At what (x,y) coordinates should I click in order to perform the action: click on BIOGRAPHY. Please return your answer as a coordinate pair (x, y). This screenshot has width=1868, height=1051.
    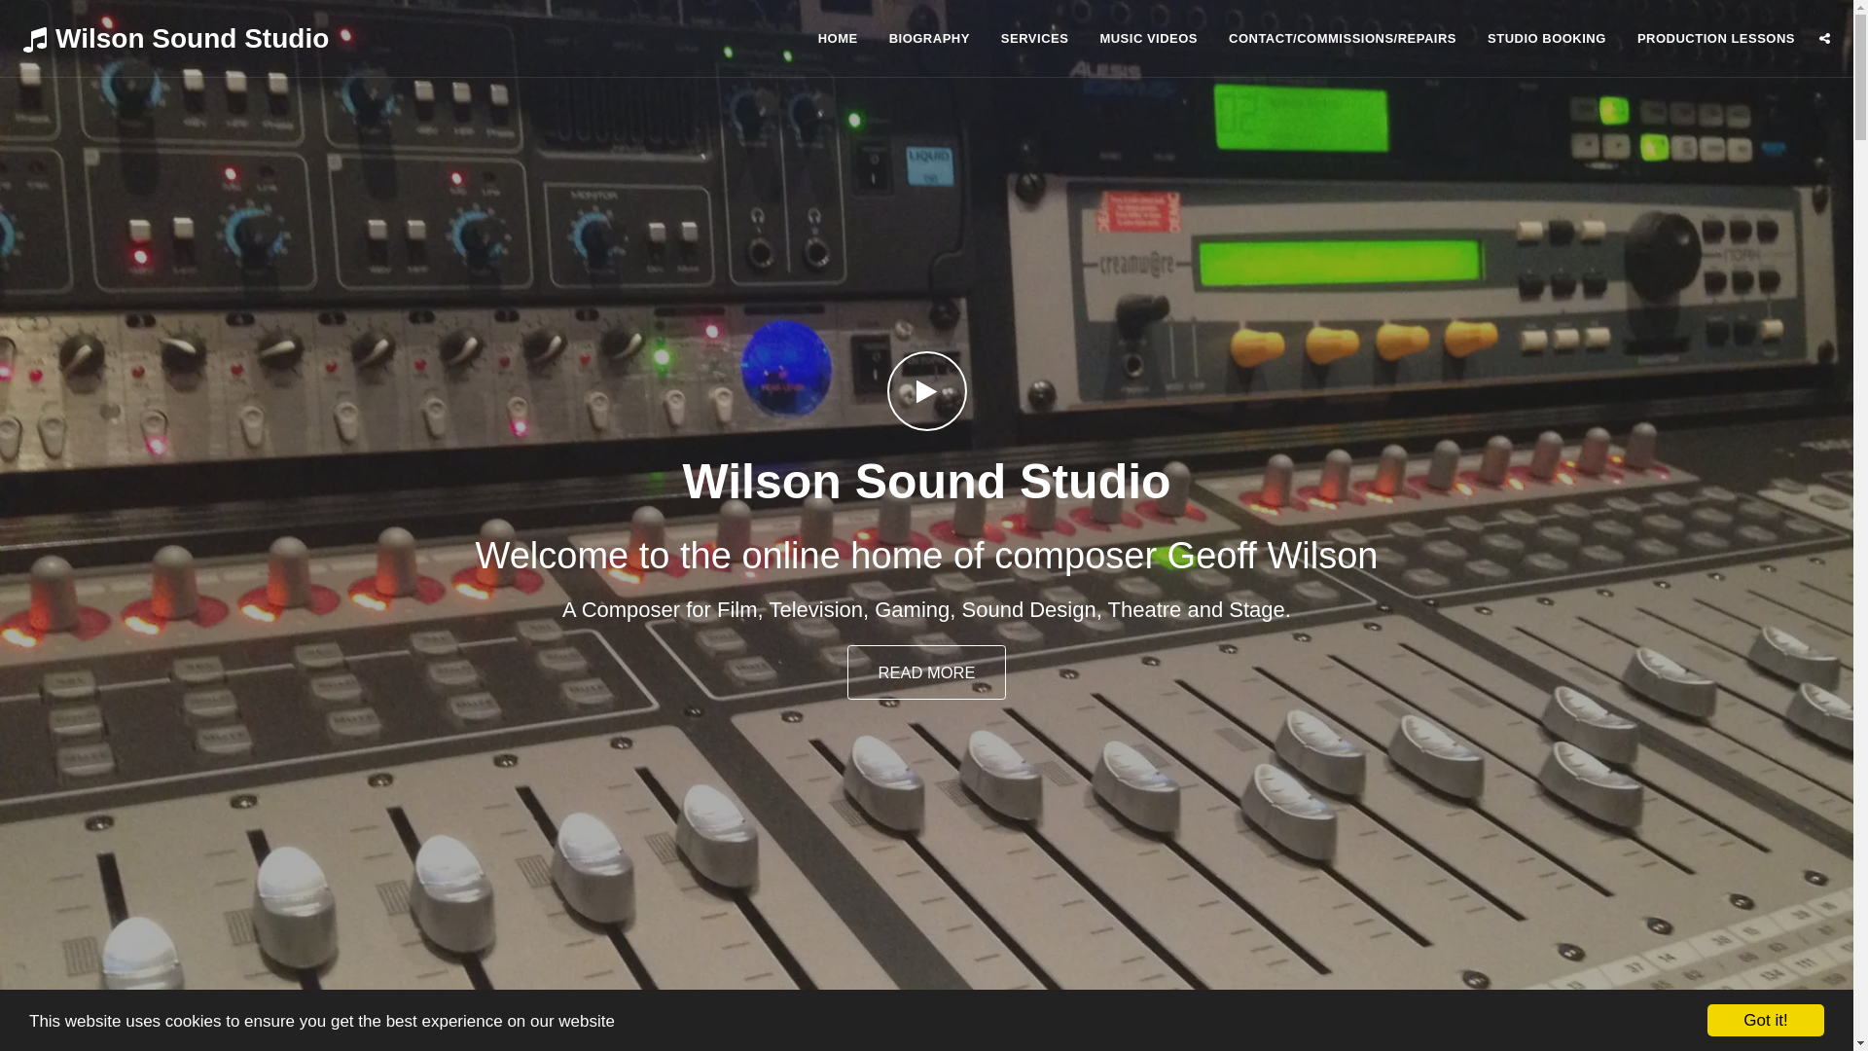
    Looking at the image, I should click on (928, 39).